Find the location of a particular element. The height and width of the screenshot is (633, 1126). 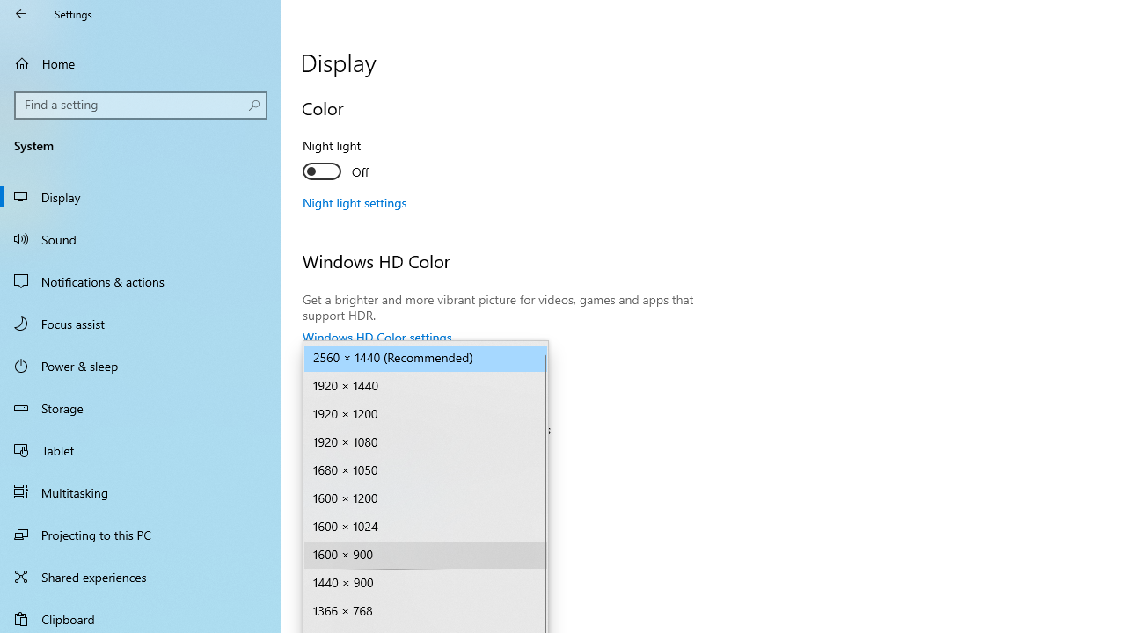

Shared experiences is located at coordinates (141, 577).